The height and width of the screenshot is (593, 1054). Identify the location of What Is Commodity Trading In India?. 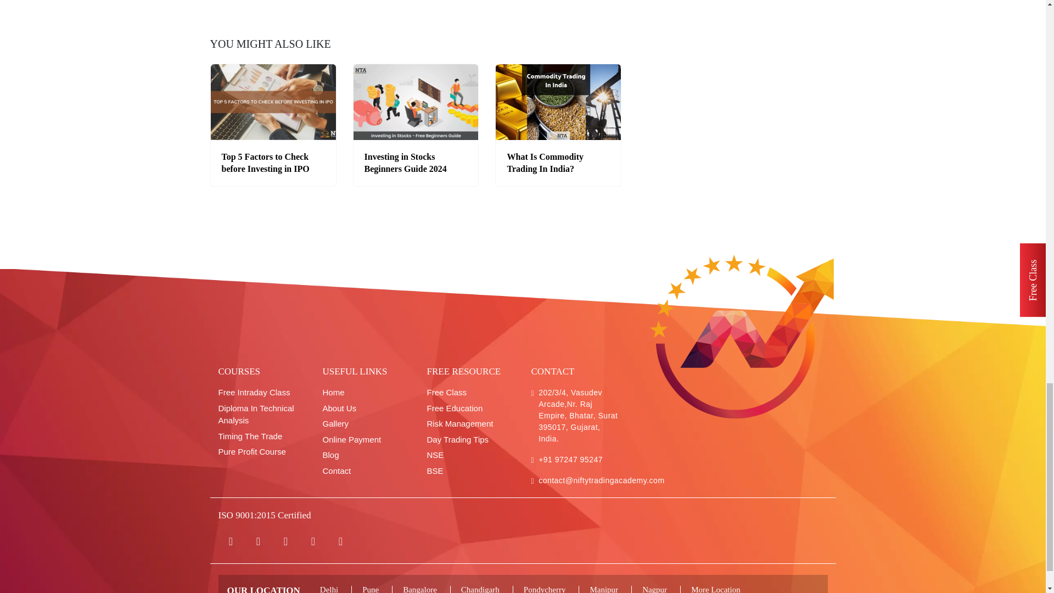
(545, 163).